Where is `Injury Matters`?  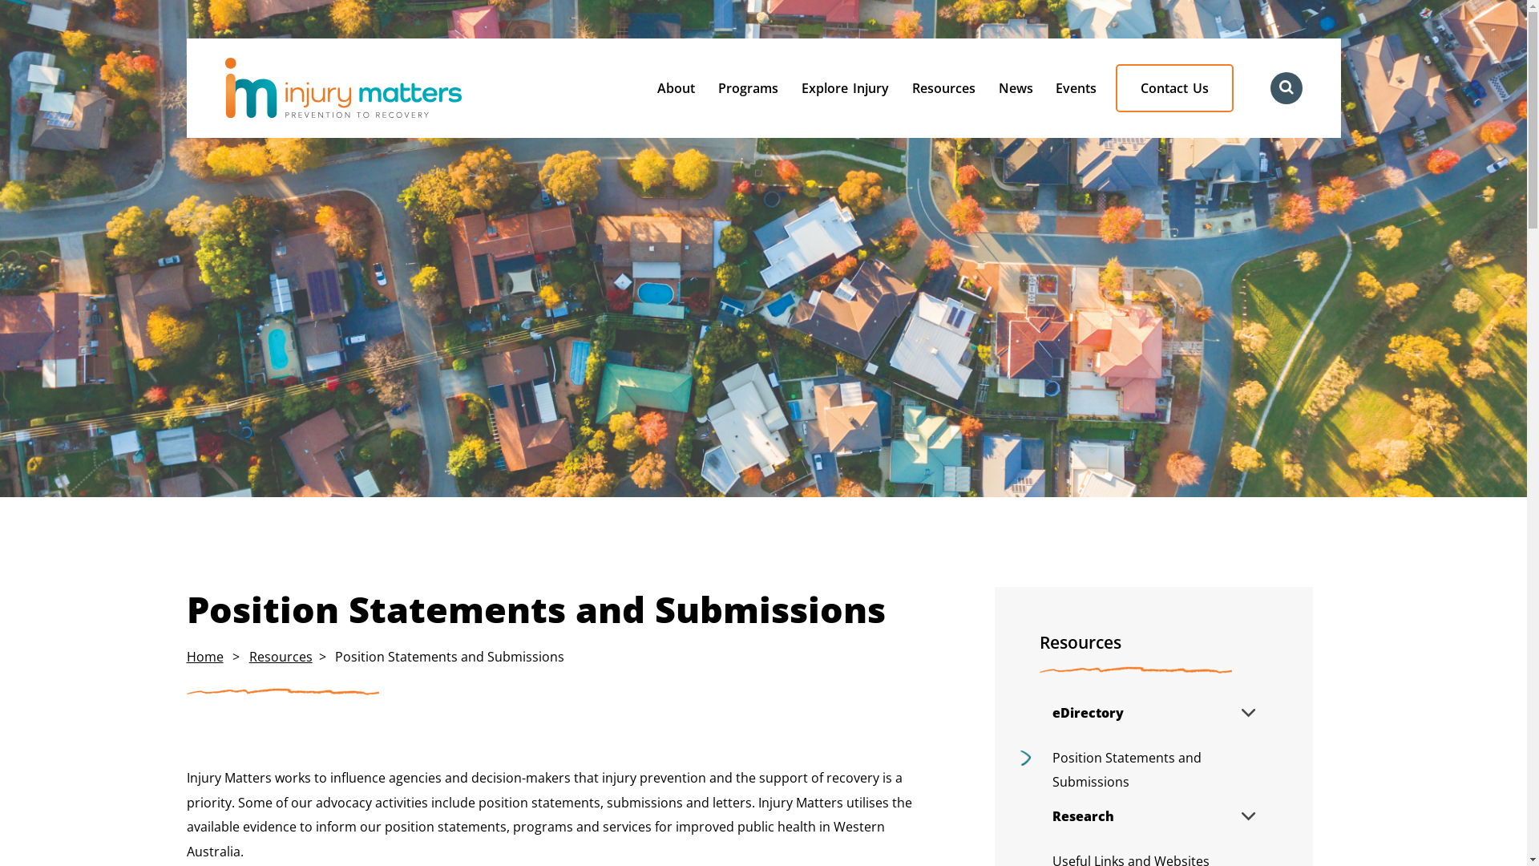 Injury Matters is located at coordinates (377, 88).